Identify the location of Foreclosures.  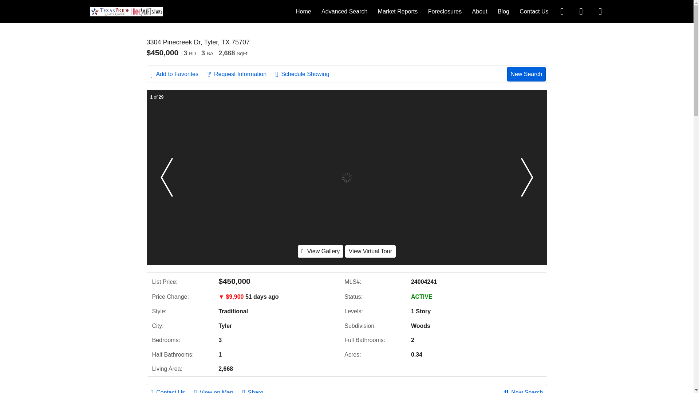
(445, 11).